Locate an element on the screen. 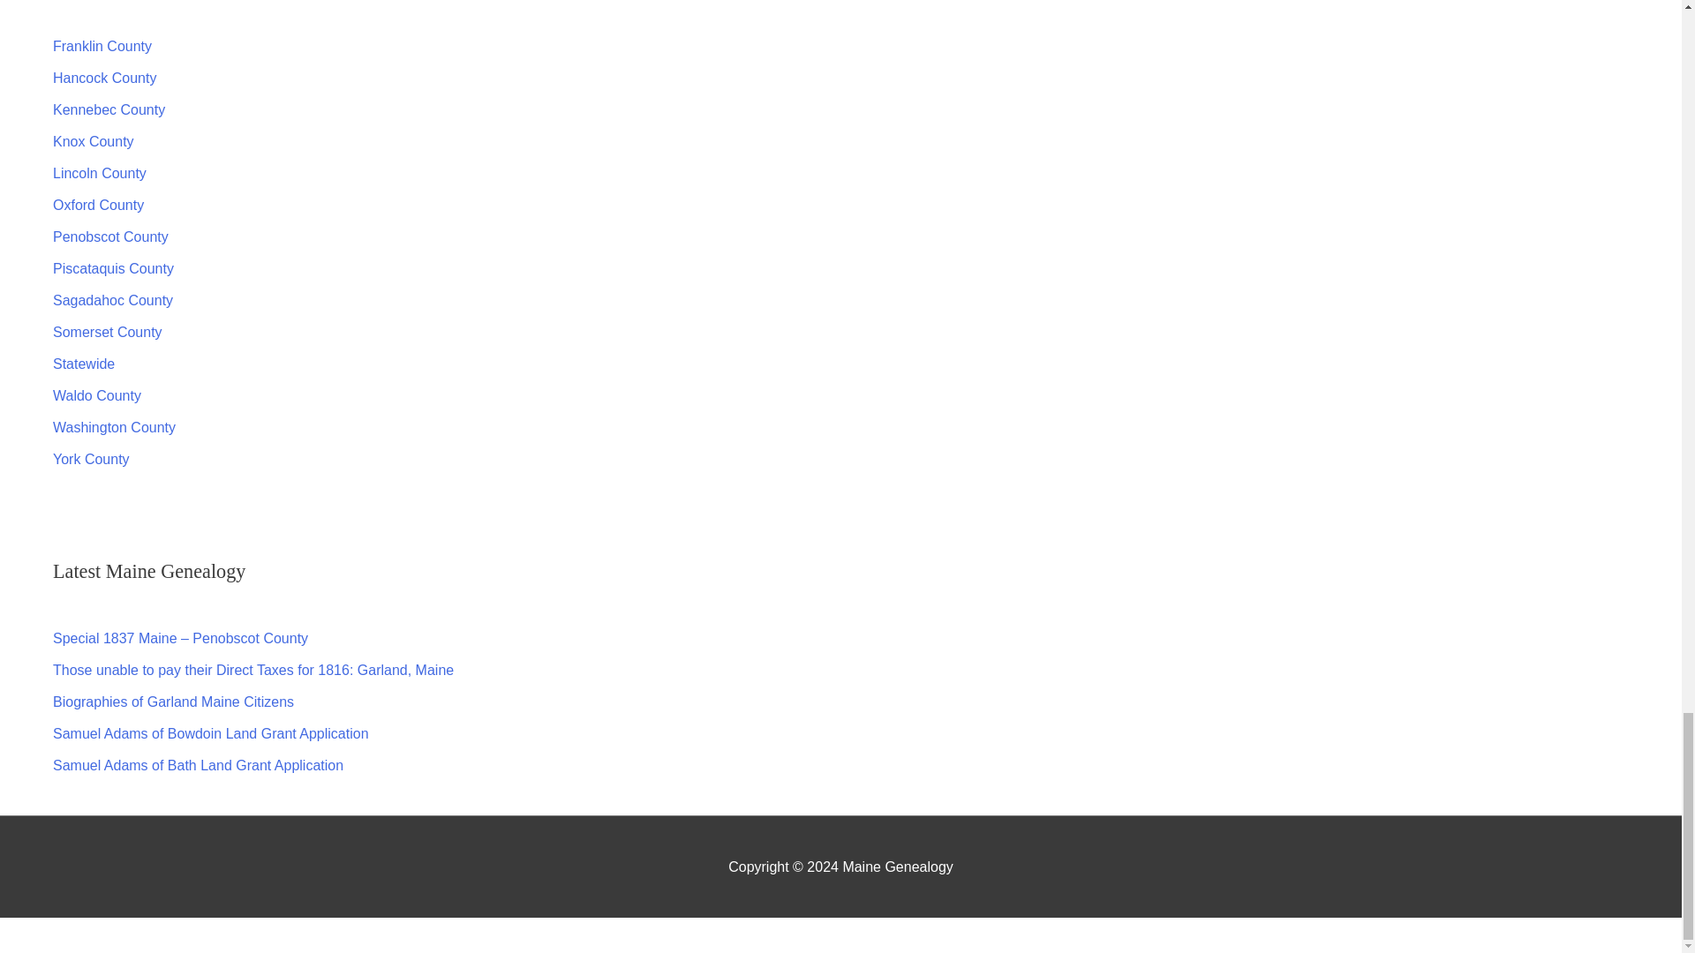  Cumberland County is located at coordinates (115, 14).